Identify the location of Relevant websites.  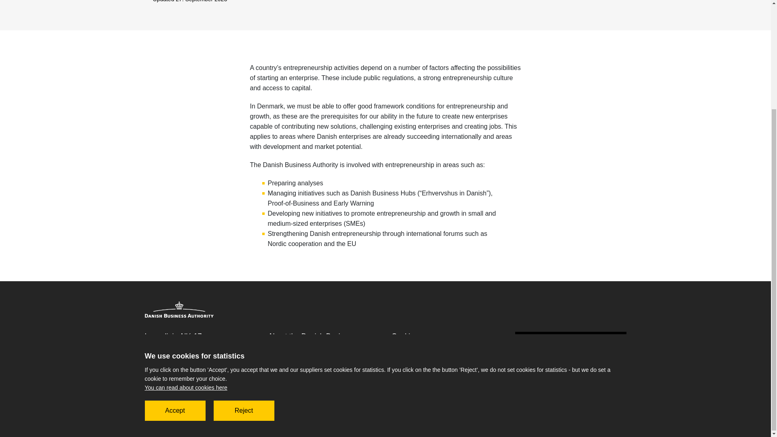
(179, 423).